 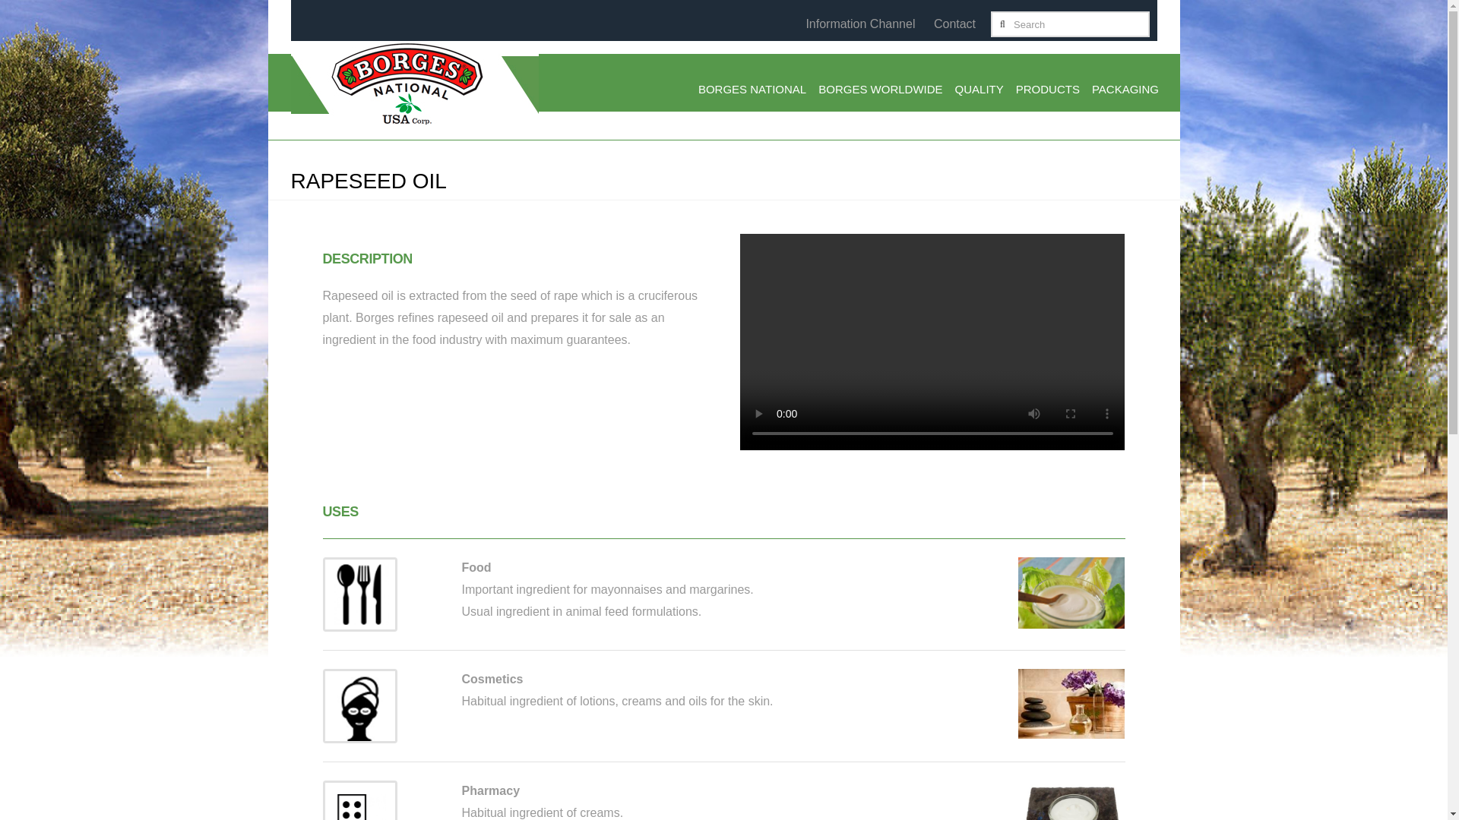 What do you see at coordinates (880, 91) in the screenshot?
I see `BORGES WORLDWIDE` at bounding box center [880, 91].